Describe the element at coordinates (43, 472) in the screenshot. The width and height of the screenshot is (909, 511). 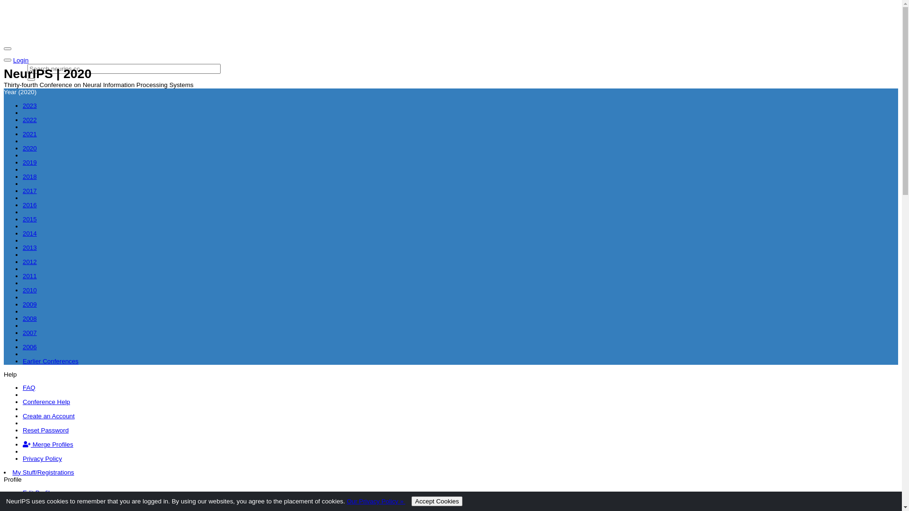
I see `My Stuff/Registrations` at that location.